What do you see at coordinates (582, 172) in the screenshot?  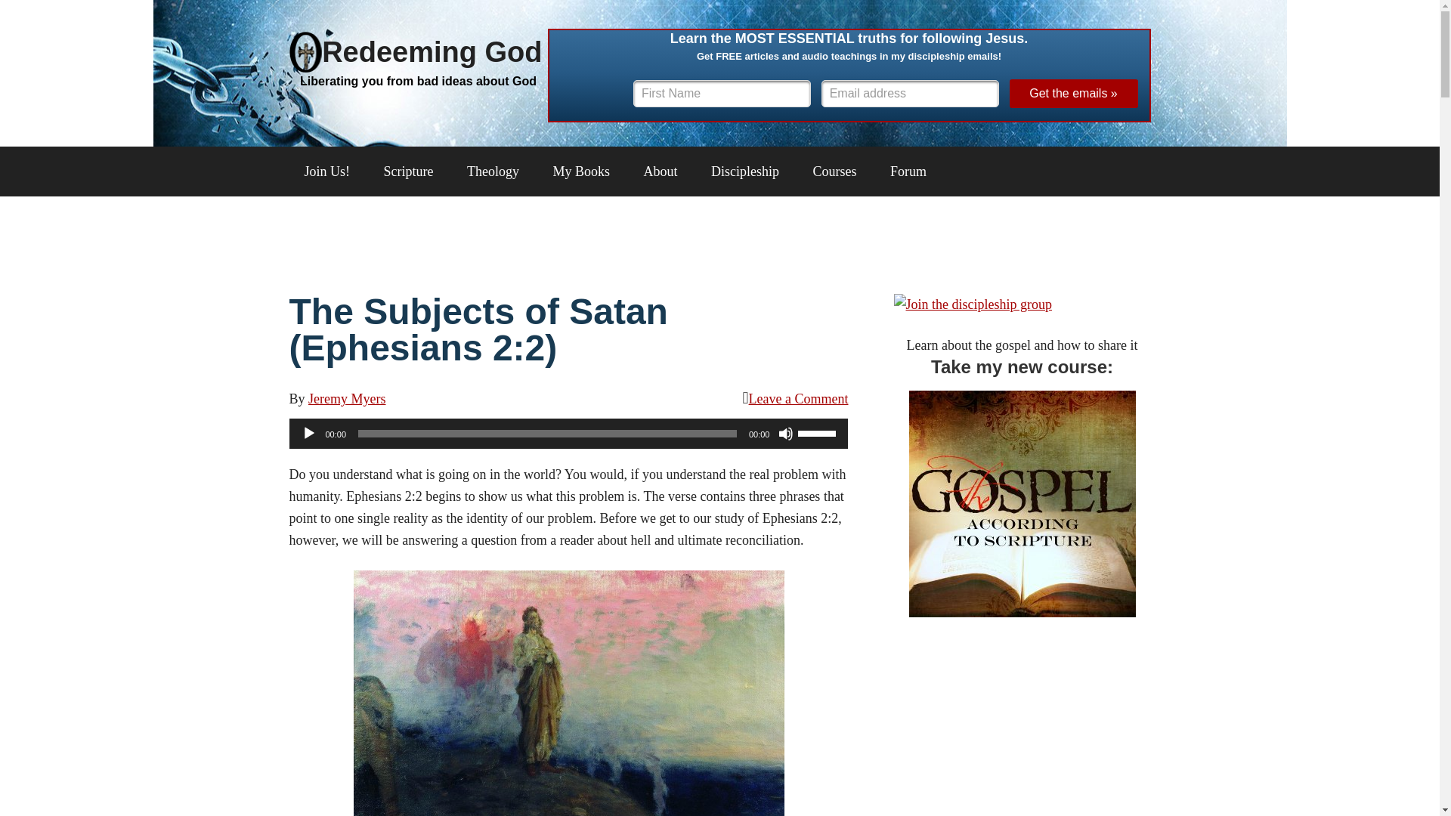 I see `My Books` at bounding box center [582, 172].